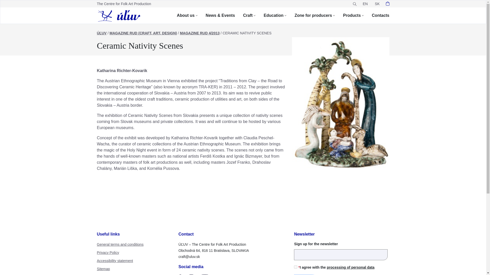 Image resolution: width=490 pixels, height=275 pixels. Describe the element at coordinates (296, 267) in the screenshot. I see `1` at that location.